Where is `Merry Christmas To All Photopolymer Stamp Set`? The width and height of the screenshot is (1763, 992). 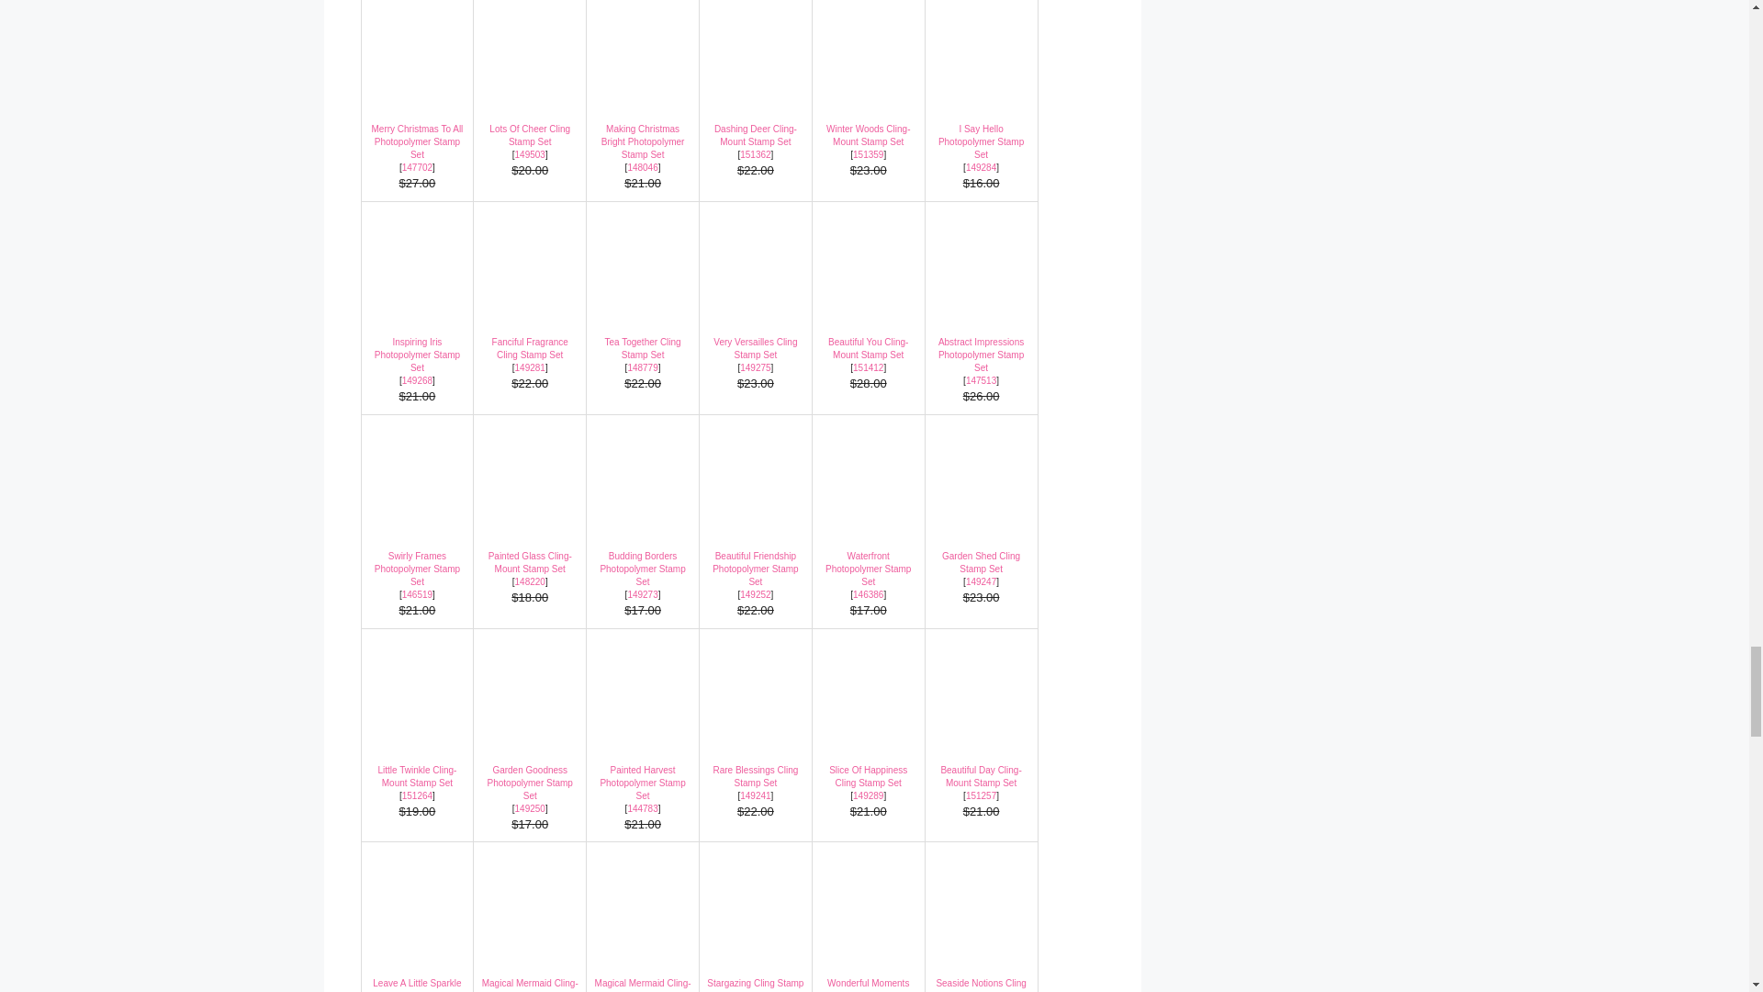
Merry Christmas To All Photopolymer Stamp Set is located at coordinates (417, 46).